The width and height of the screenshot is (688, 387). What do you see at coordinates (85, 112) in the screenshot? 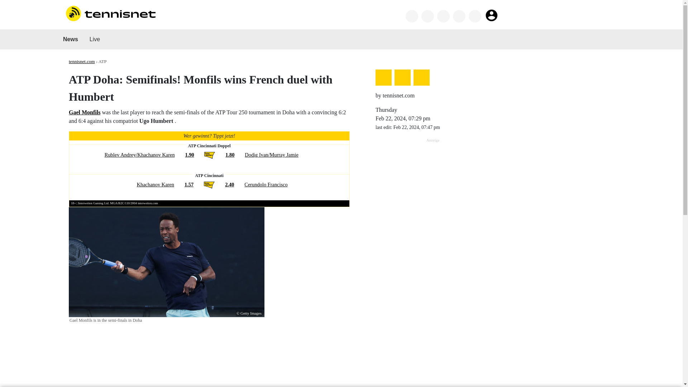
I see `Gael Monfils` at bounding box center [85, 112].